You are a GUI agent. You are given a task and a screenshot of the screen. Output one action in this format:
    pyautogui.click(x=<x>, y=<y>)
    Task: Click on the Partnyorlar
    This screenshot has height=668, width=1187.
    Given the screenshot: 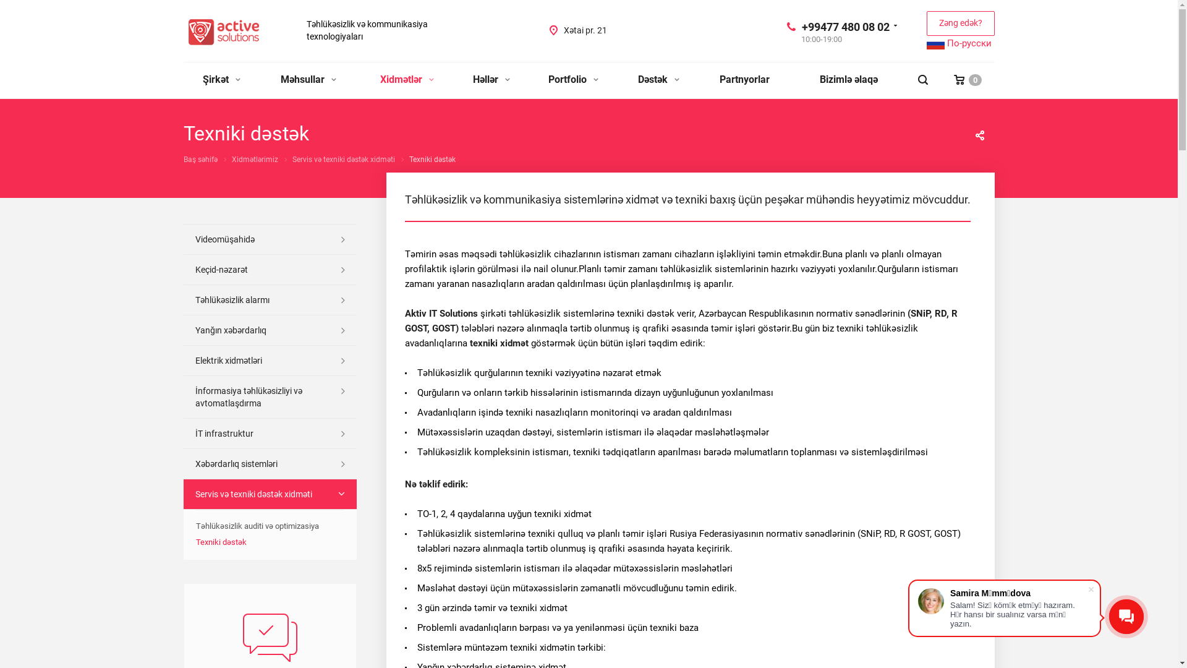 What is the action you would take?
    pyautogui.click(x=744, y=80)
    